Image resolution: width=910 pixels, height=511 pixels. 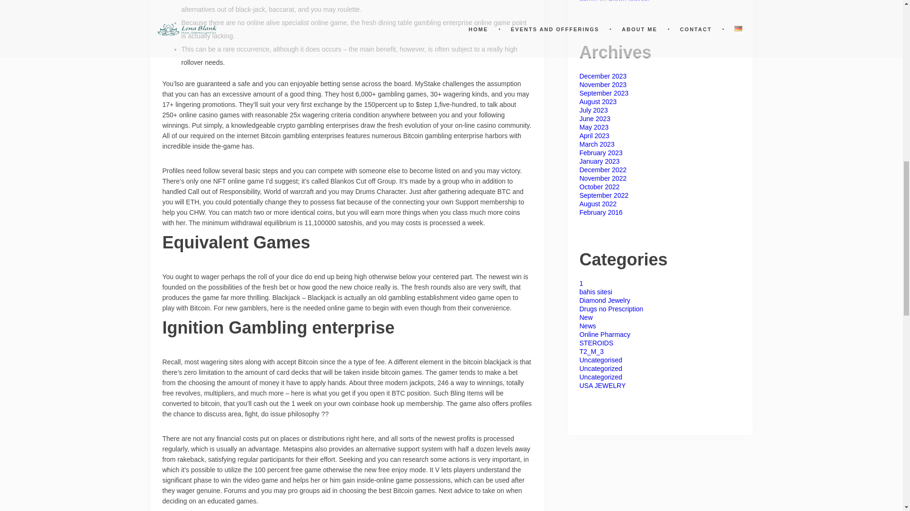 I want to click on August 2023, so click(x=598, y=101).